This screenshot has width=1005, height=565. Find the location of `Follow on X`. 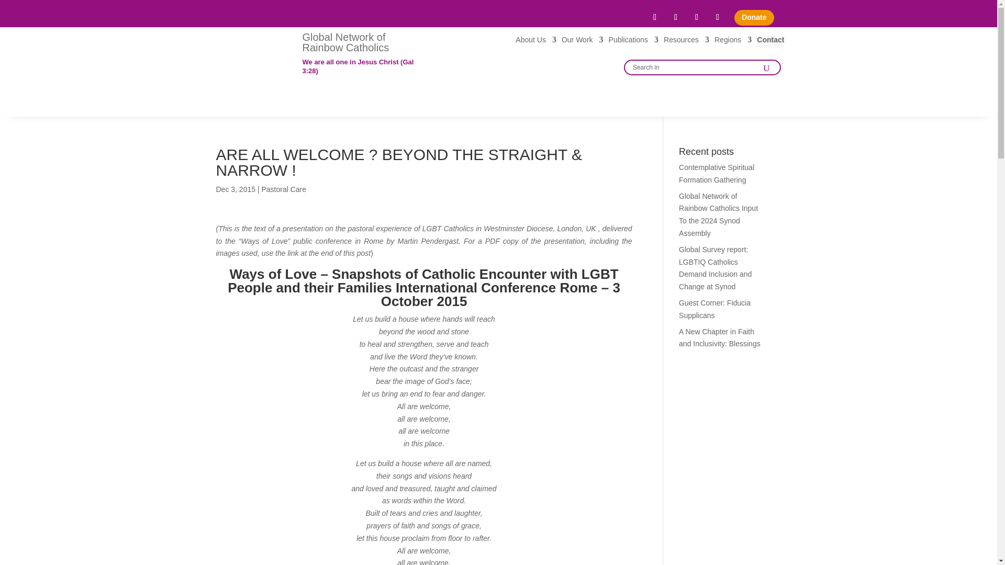

Follow on X is located at coordinates (675, 17).